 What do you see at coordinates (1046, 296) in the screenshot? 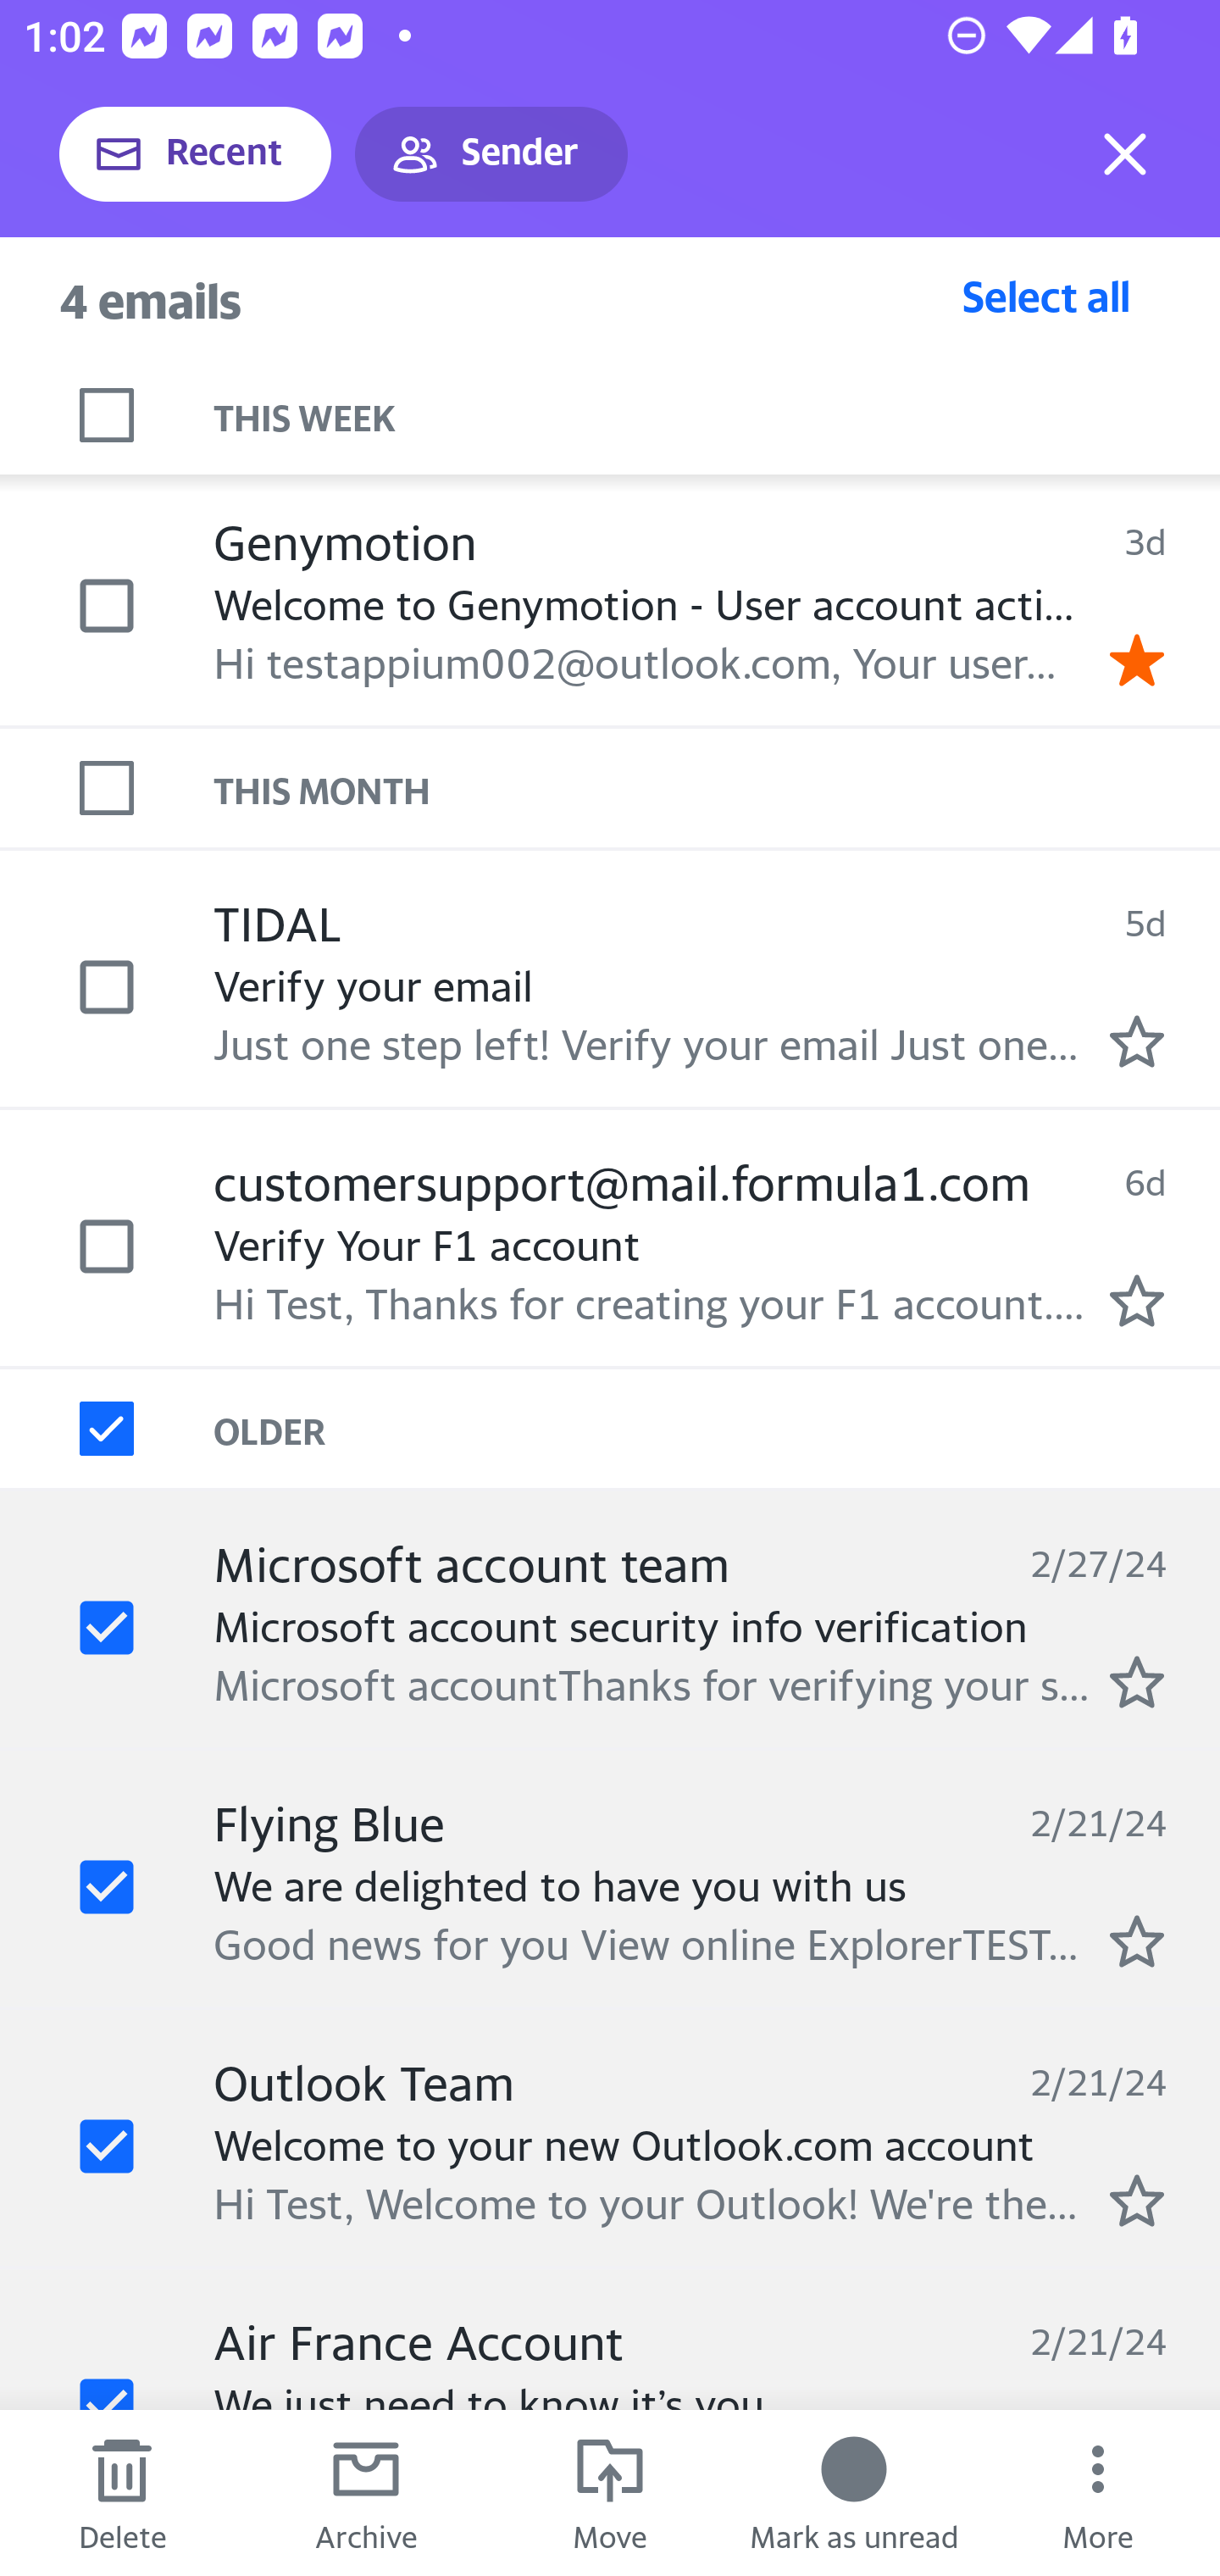
I see `Select all` at bounding box center [1046, 296].